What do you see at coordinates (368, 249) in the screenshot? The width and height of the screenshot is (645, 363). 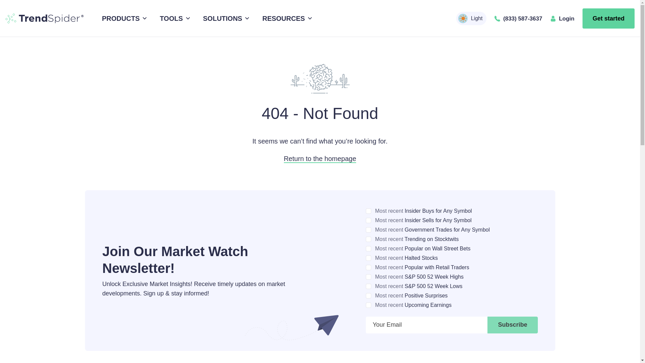 I see `b6dd00a374` at bounding box center [368, 249].